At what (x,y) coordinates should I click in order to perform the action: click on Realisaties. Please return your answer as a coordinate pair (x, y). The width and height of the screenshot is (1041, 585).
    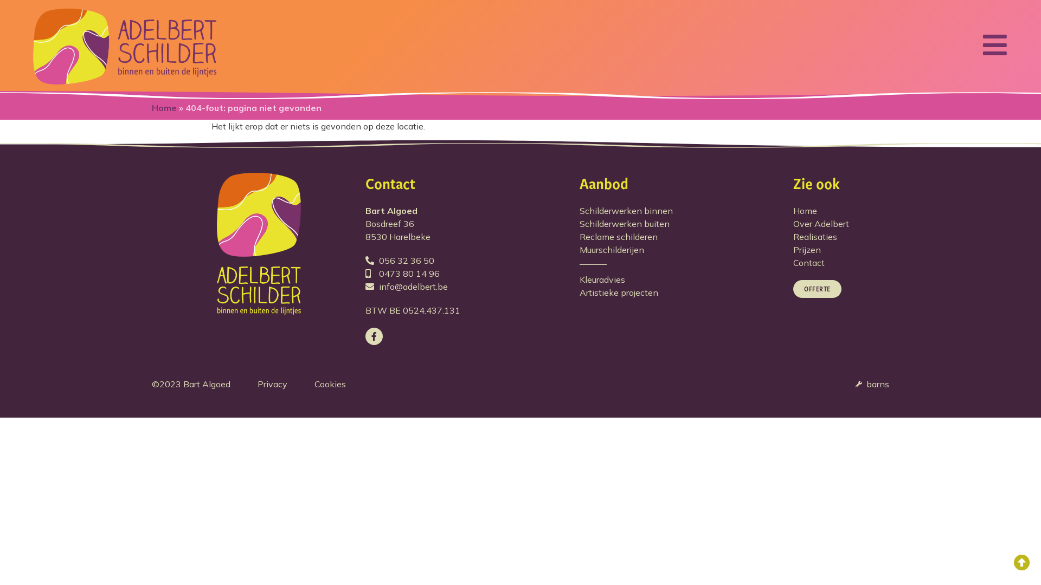
    Looking at the image, I should click on (841, 237).